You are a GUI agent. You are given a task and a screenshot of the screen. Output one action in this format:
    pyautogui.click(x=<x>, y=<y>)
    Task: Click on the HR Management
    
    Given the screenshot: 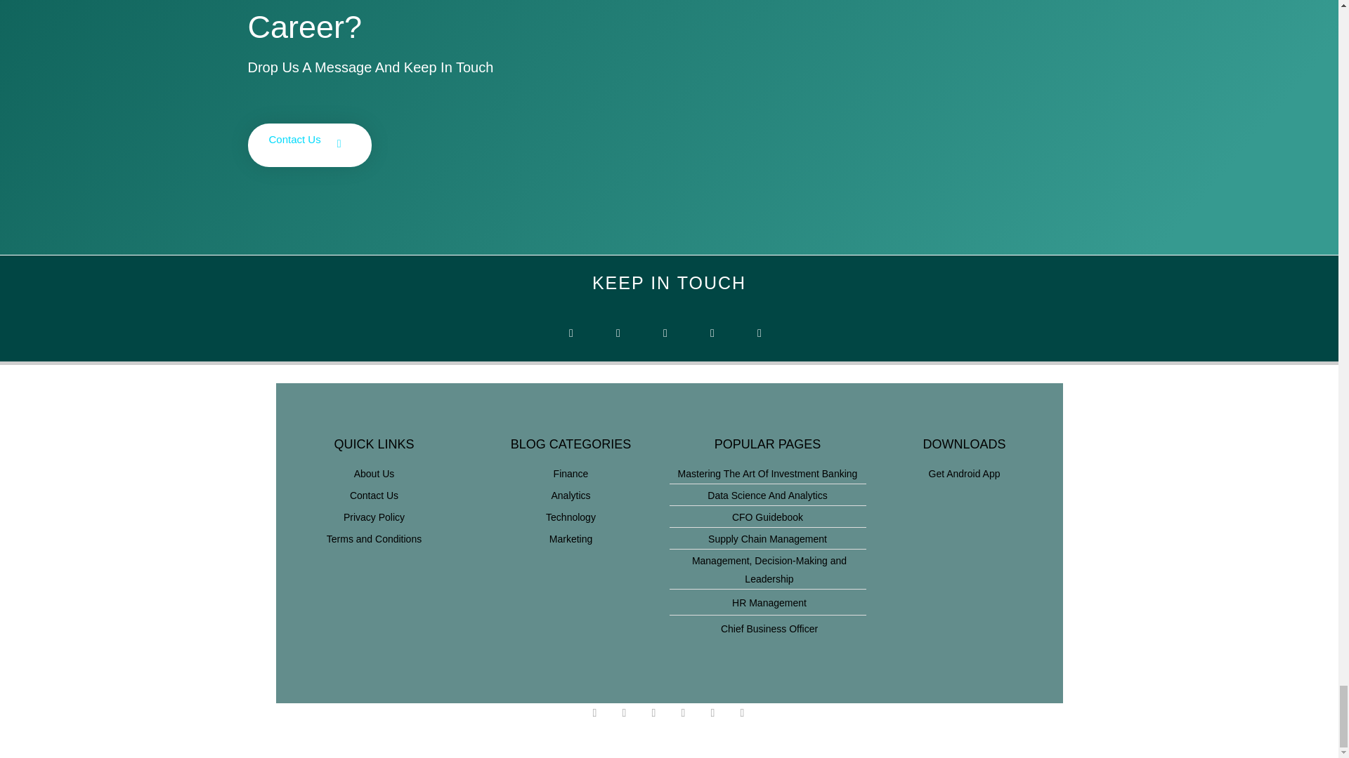 What is the action you would take?
    pyautogui.click(x=767, y=602)
    